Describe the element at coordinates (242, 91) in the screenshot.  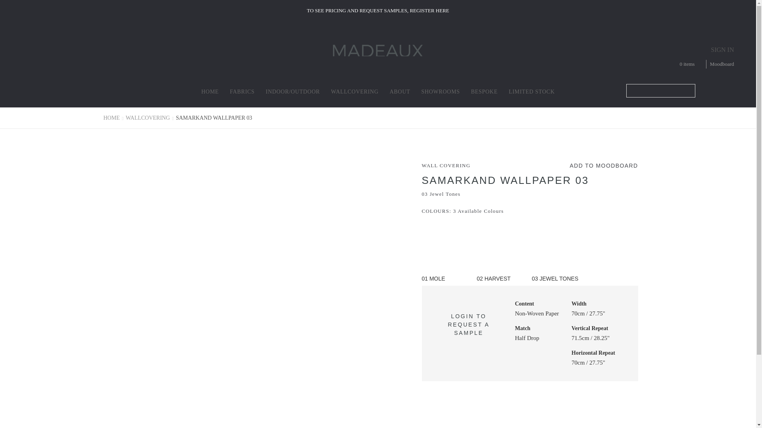
I see `FABRICS` at that location.